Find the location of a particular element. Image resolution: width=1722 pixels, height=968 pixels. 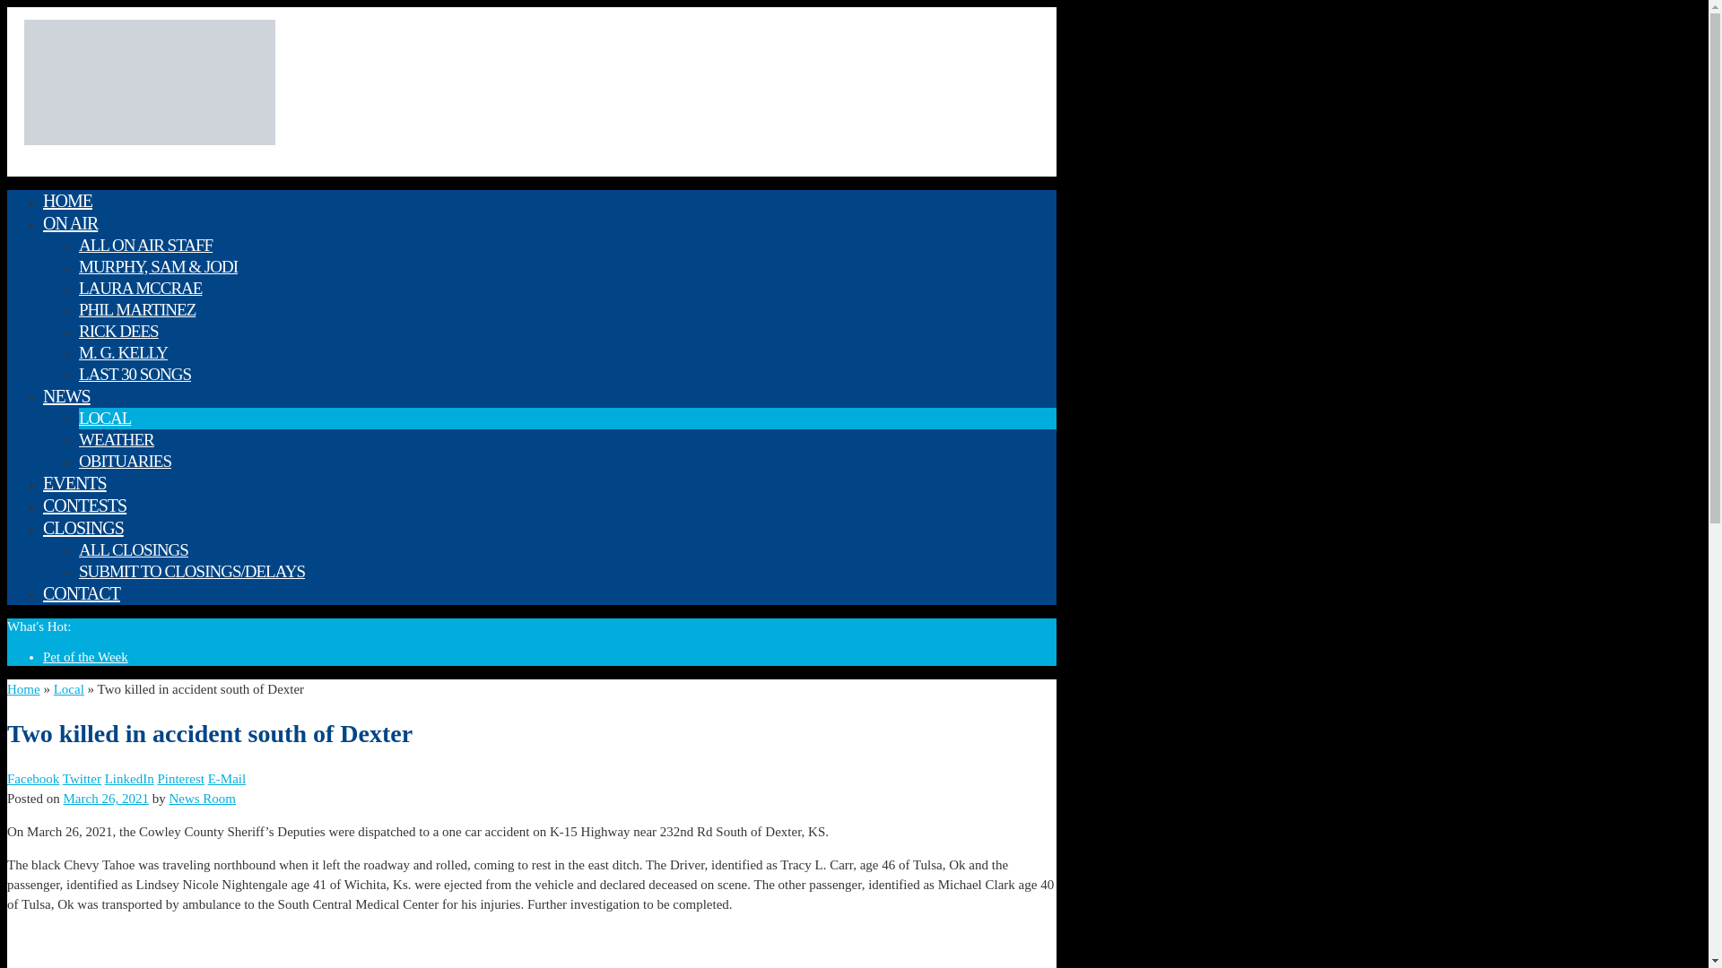

CONTESTS is located at coordinates (84, 505).